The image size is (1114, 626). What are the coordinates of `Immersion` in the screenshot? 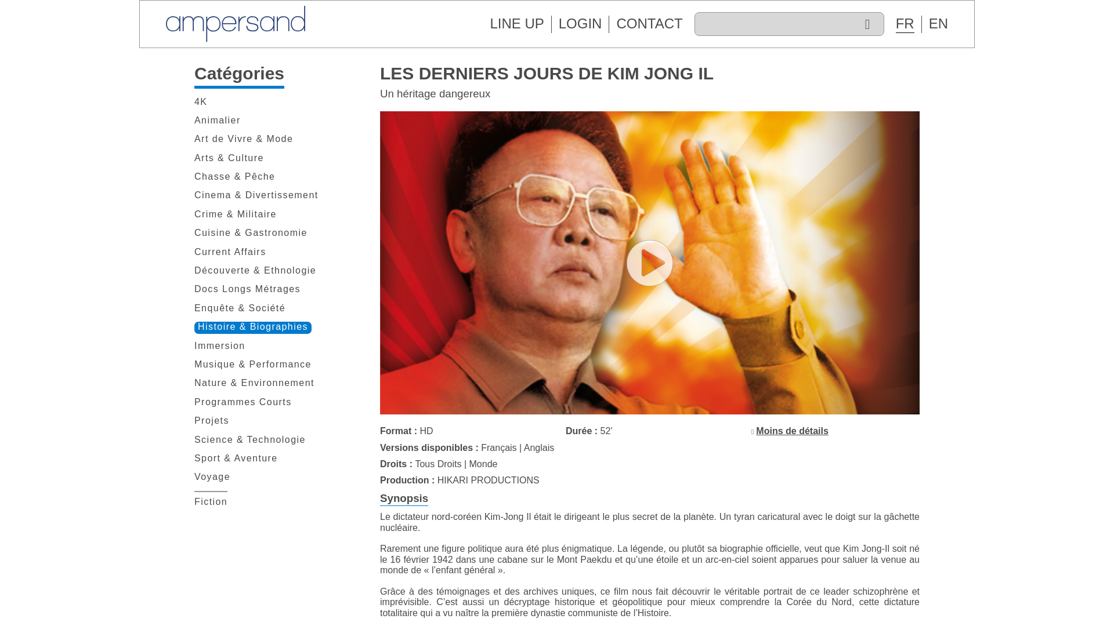 It's located at (219, 347).